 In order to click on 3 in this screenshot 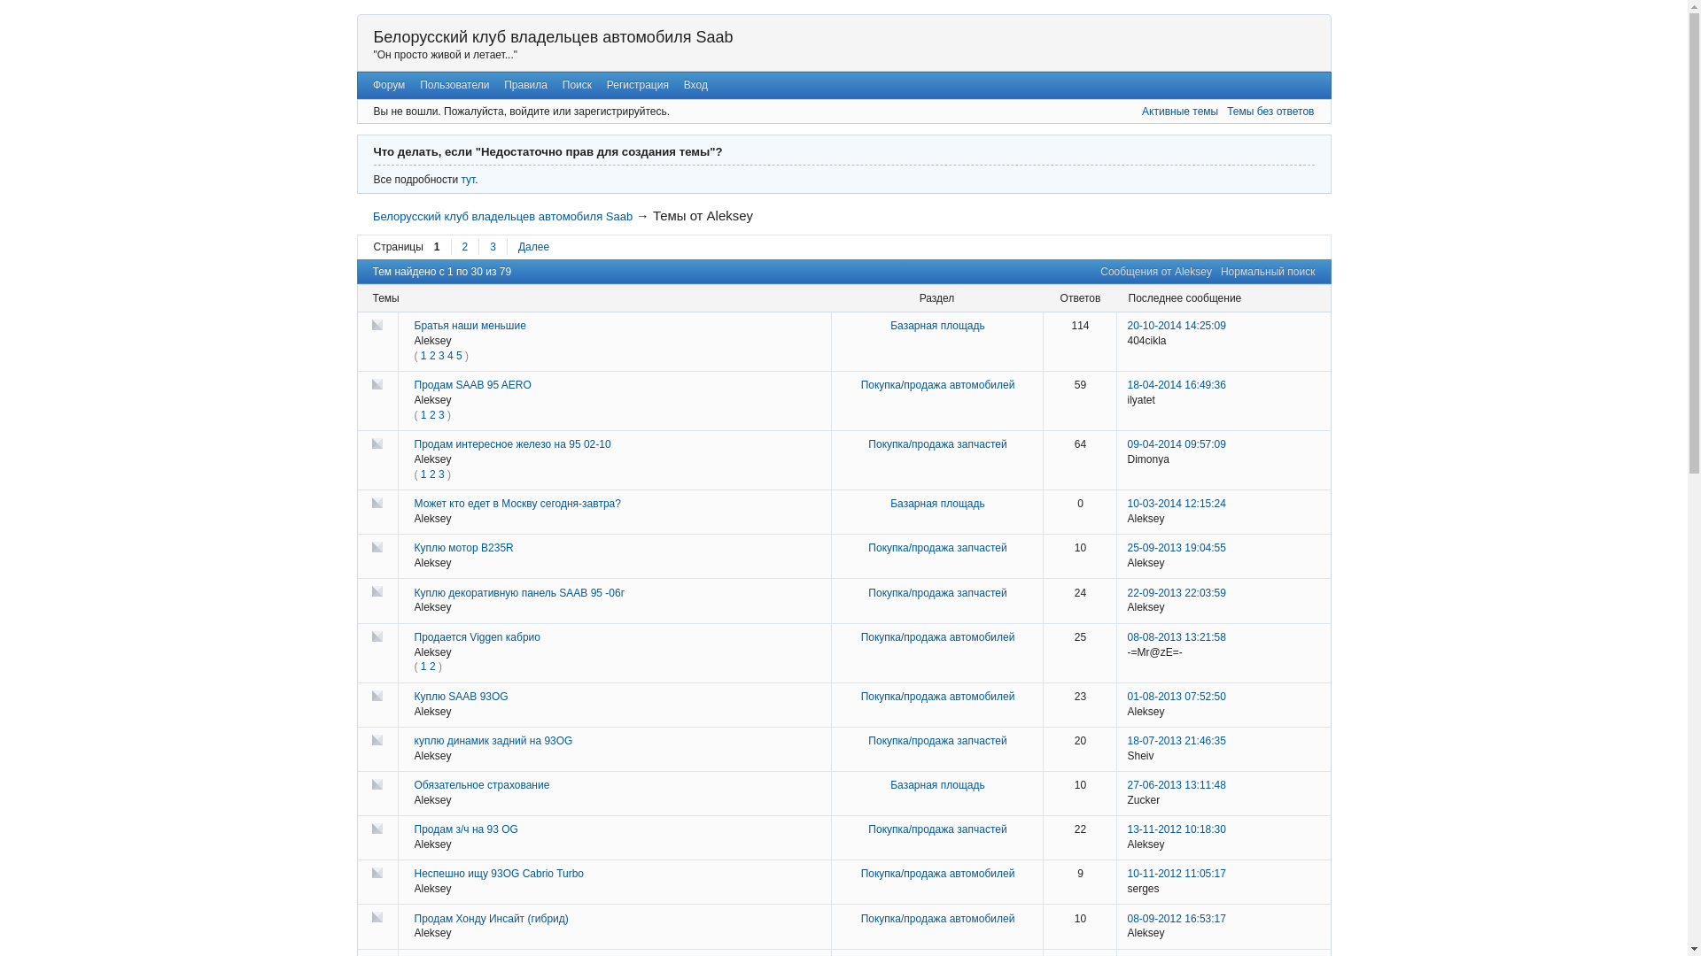, I will do `click(493, 247)`.